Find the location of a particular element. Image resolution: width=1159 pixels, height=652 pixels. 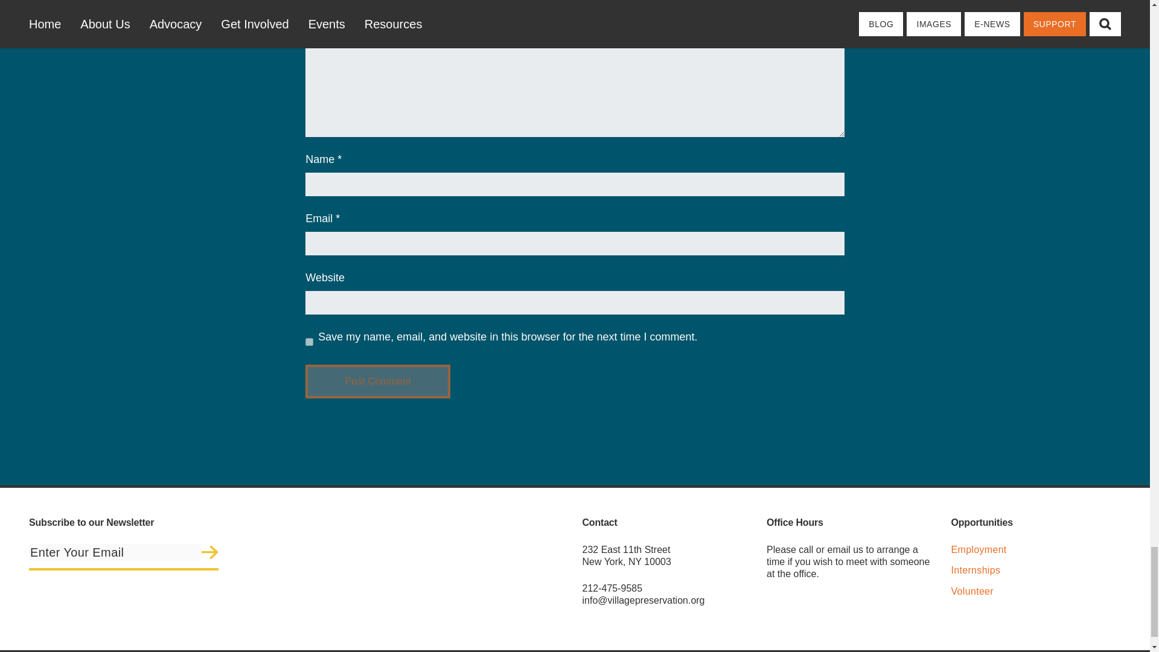

Post Comment is located at coordinates (378, 381).